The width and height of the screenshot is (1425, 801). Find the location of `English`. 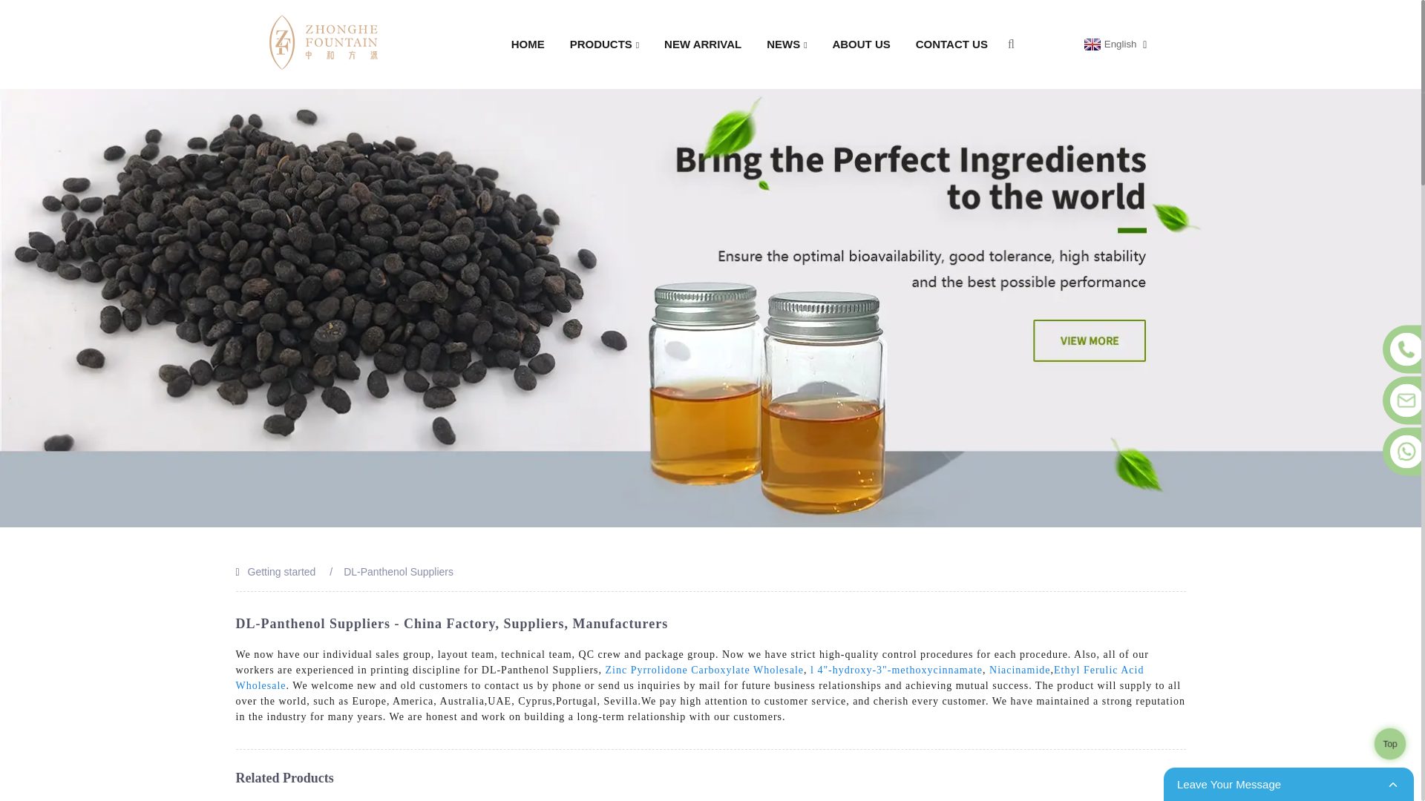

English is located at coordinates (1109, 44).